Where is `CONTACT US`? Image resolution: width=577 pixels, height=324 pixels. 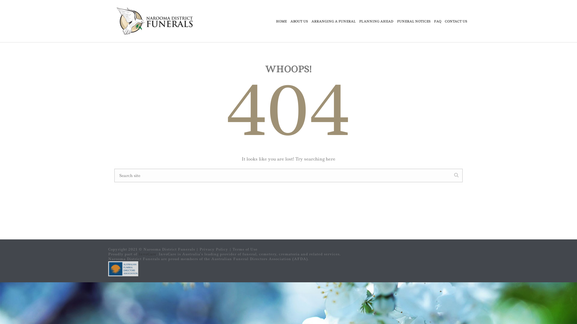 CONTACT US is located at coordinates (456, 21).